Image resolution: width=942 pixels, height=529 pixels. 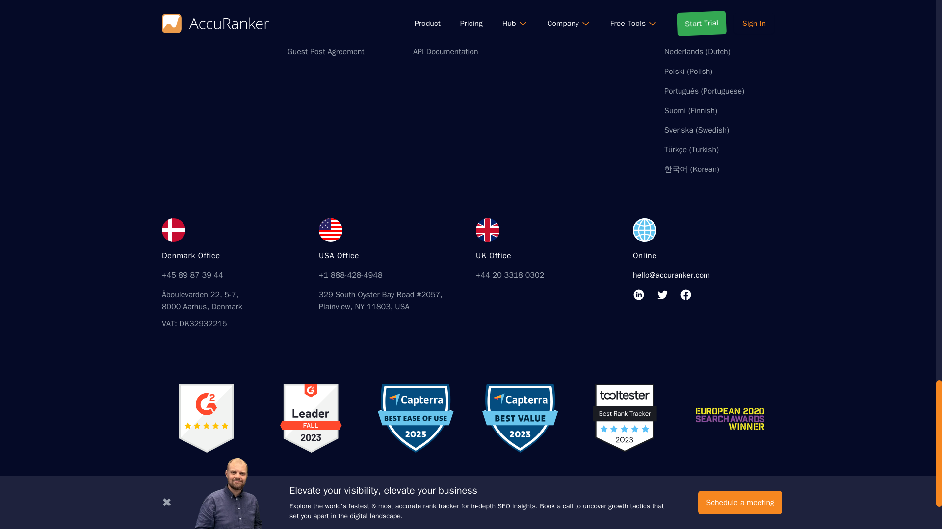 What do you see at coordinates (445, 52) in the screenshot?
I see `API Documentation` at bounding box center [445, 52].